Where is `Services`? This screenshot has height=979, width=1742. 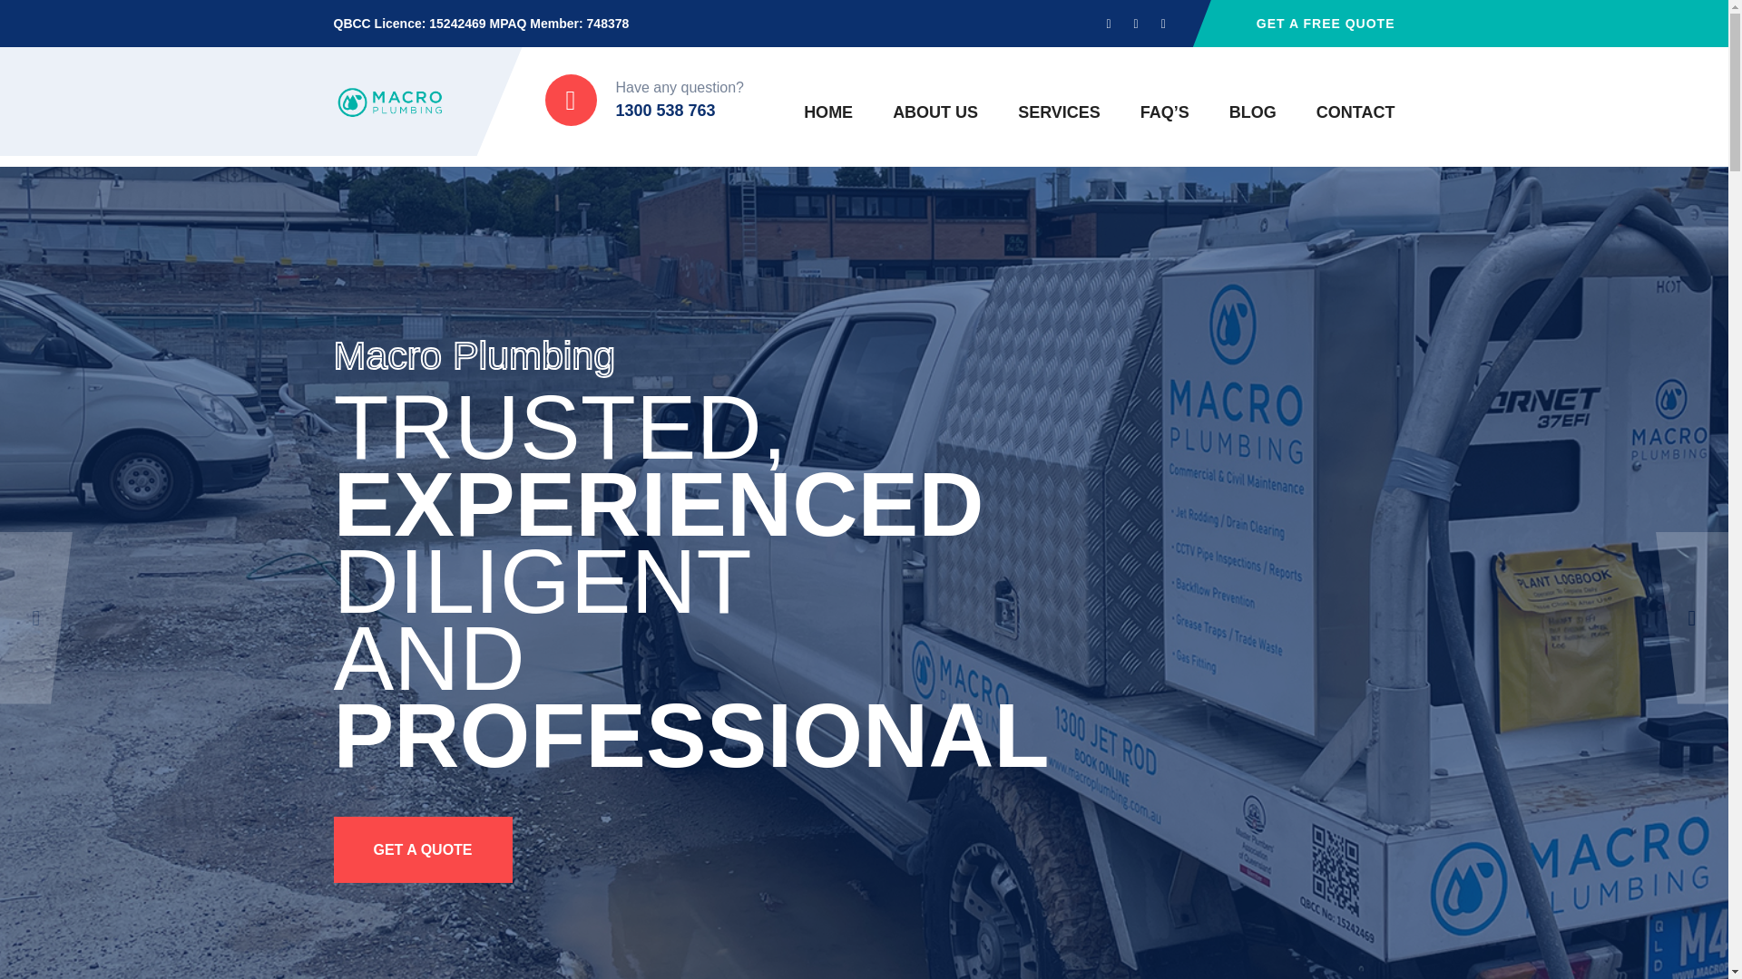 Services is located at coordinates (1059, 112).